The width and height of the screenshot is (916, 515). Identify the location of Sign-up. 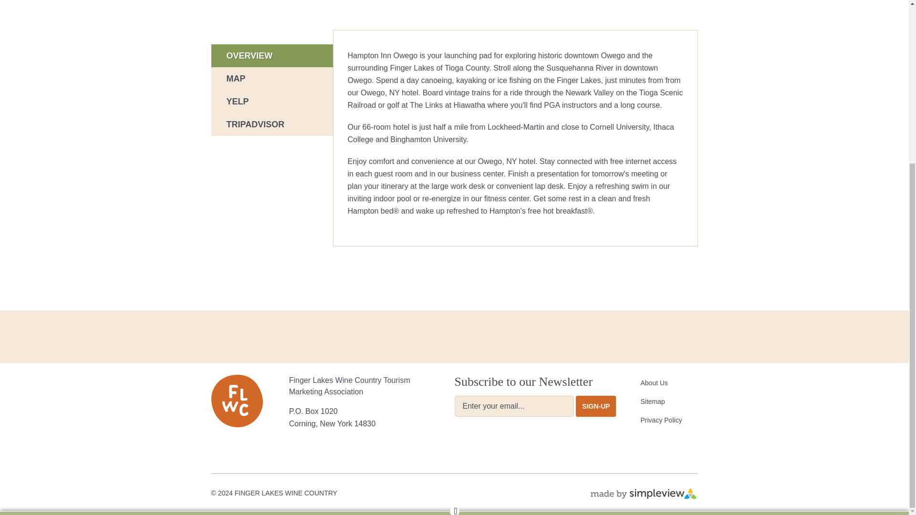
(596, 406).